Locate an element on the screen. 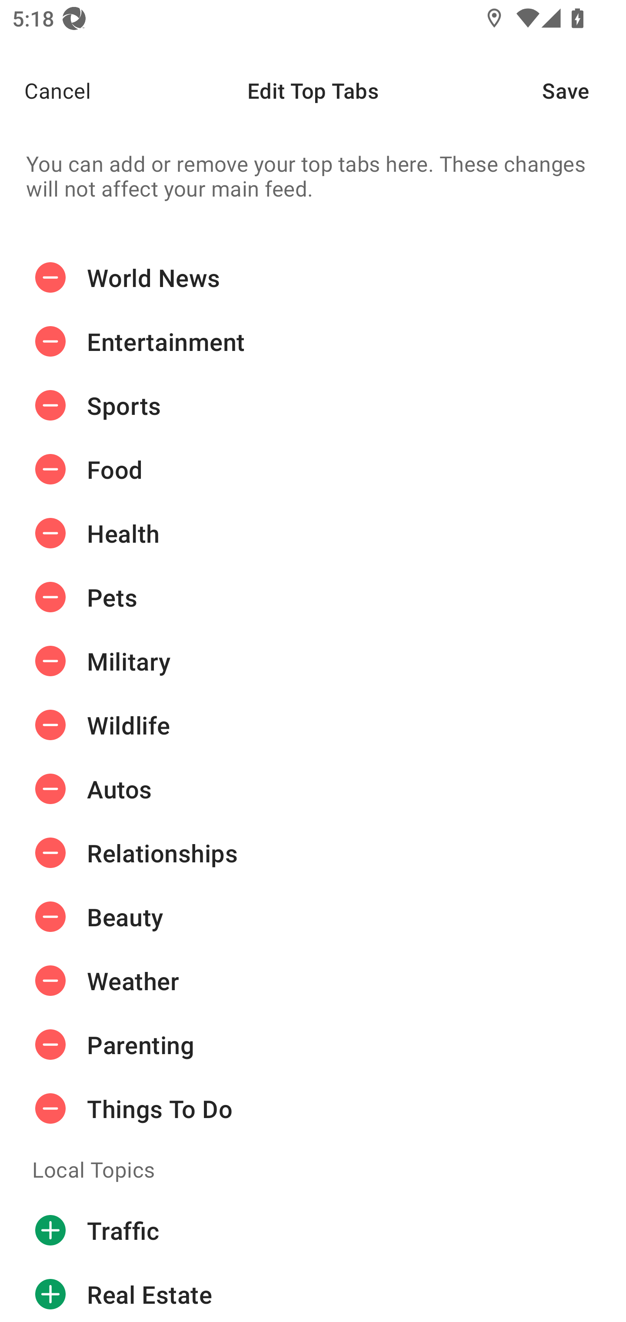 The height and width of the screenshot is (1322, 626). Parenting is located at coordinates (313, 1044).